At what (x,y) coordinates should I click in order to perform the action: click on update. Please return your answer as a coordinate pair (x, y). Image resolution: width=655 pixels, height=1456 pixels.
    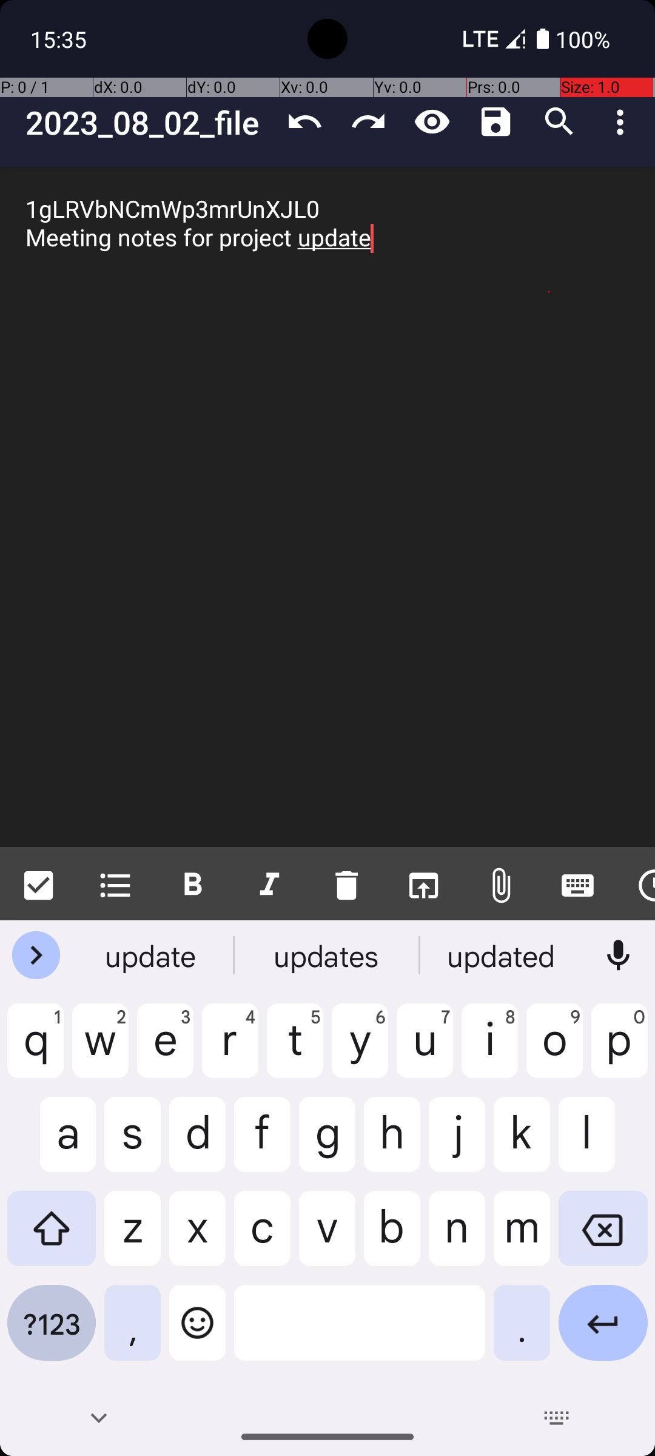
    Looking at the image, I should click on (152, 955).